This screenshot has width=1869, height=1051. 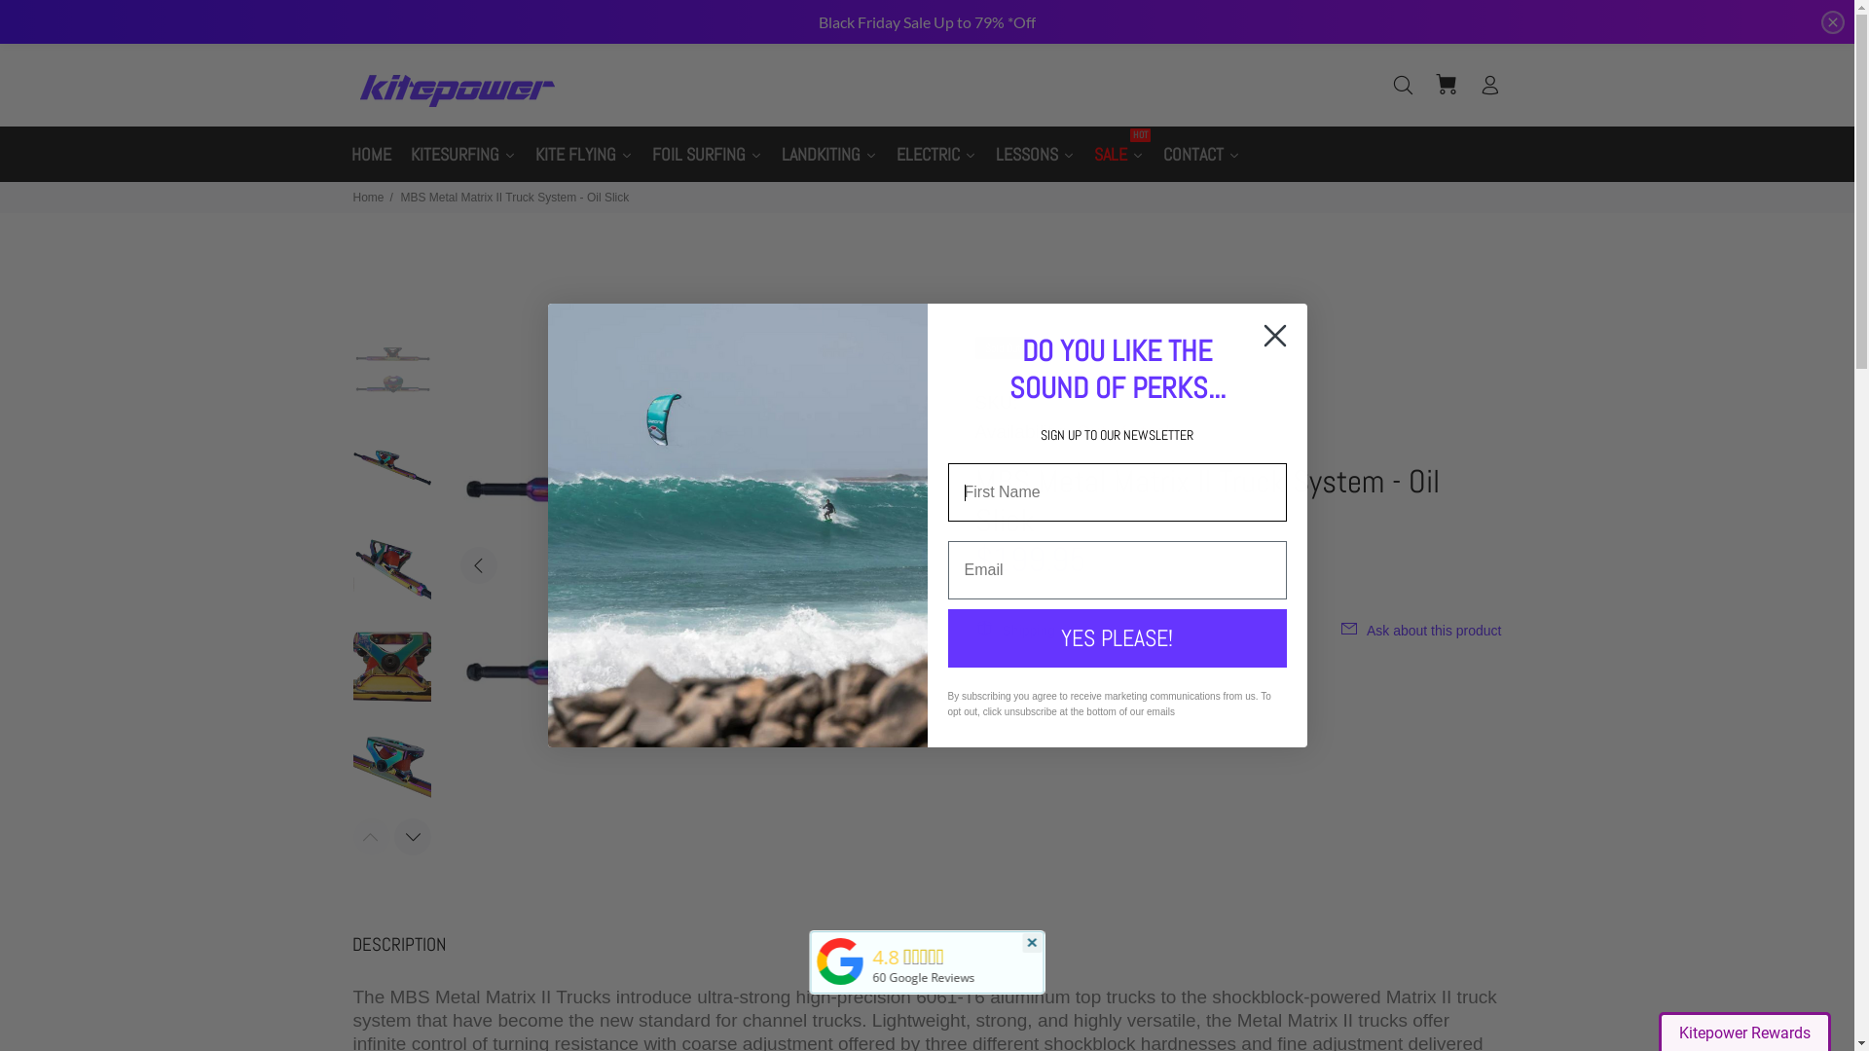 I want to click on KITESURFING, so click(x=463, y=154).